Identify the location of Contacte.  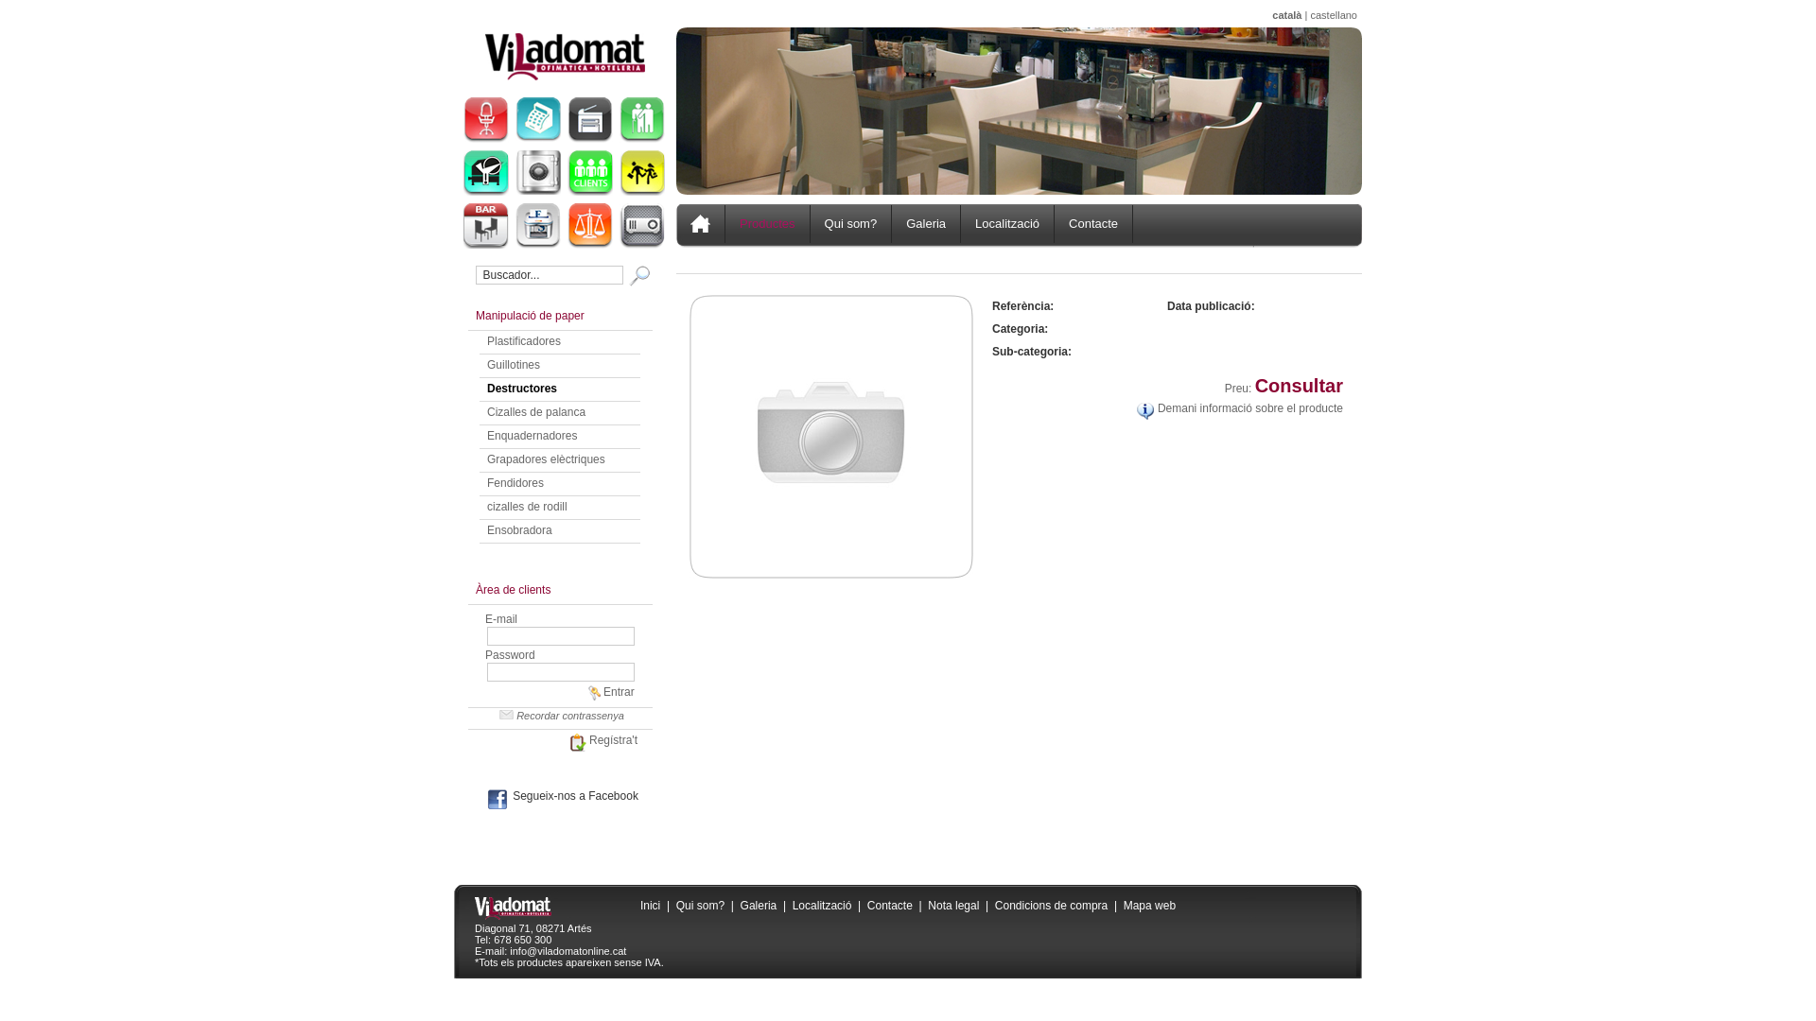
(1093, 224).